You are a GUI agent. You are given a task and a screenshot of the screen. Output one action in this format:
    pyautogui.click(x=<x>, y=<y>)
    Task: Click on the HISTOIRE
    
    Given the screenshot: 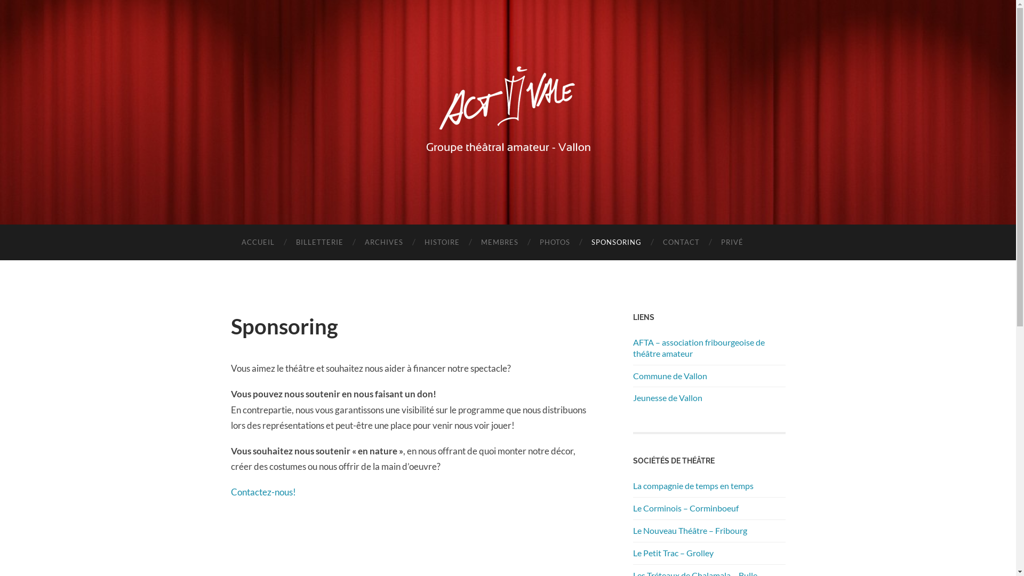 What is the action you would take?
    pyautogui.click(x=442, y=242)
    